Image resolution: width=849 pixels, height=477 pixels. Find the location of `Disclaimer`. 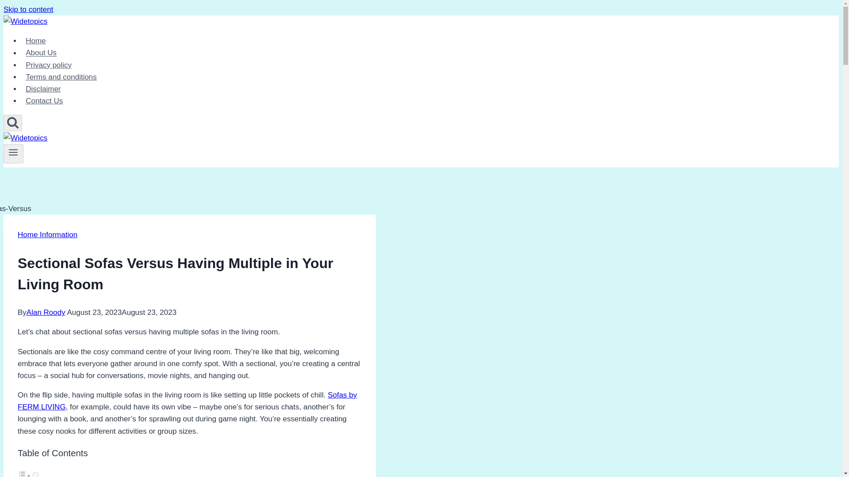

Disclaimer is located at coordinates (43, 89).